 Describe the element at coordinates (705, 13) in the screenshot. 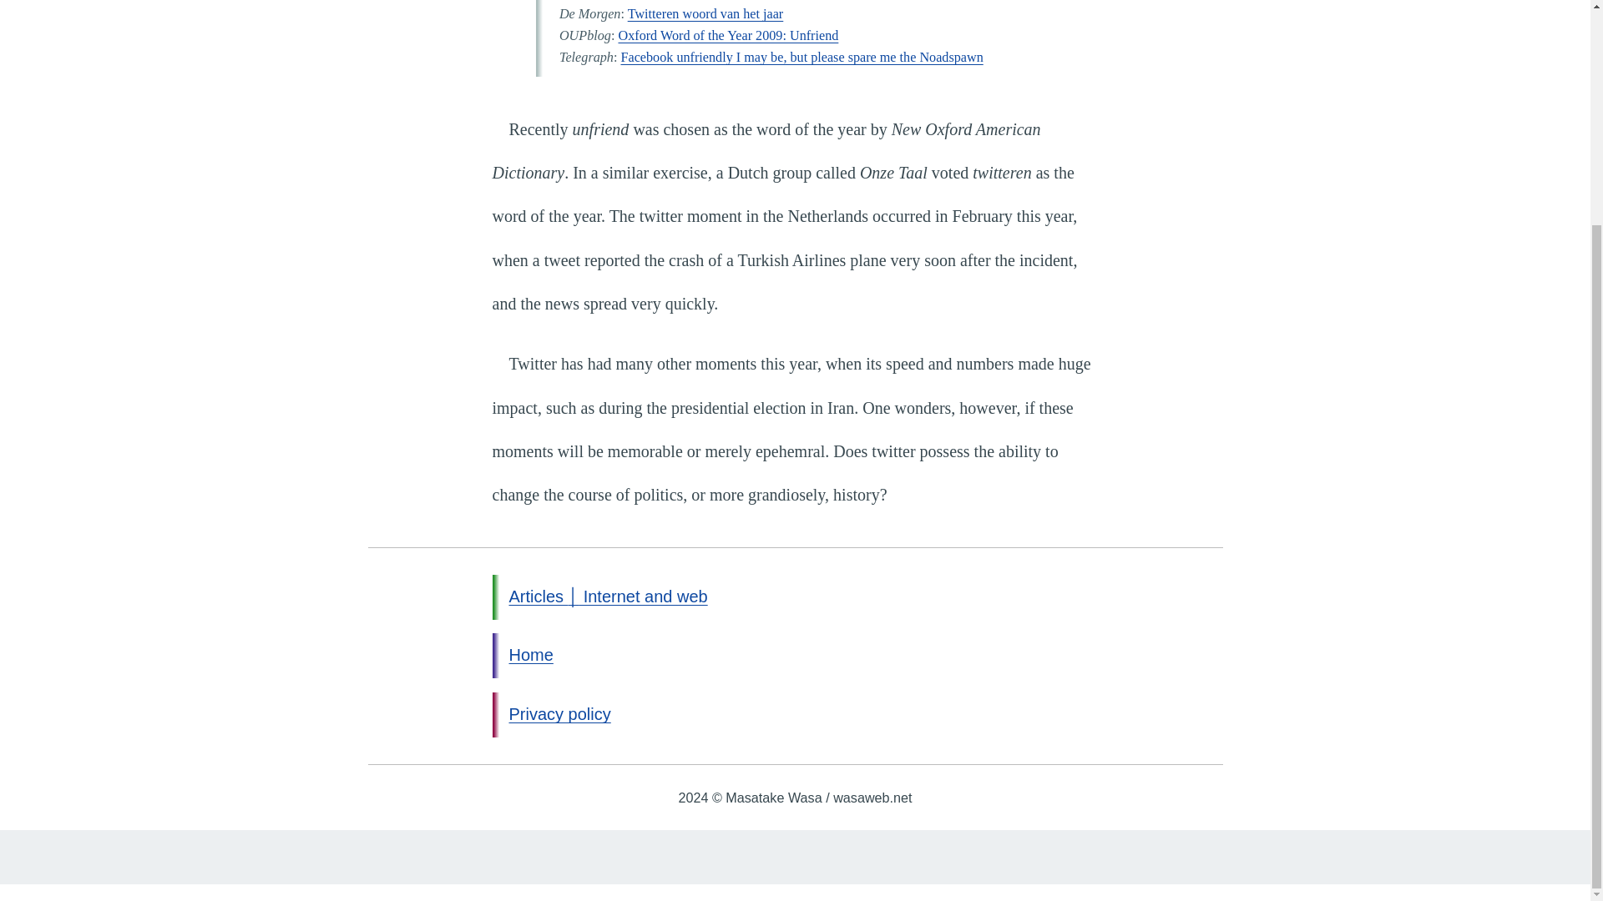

I see `Twitteren woord van het jaar` at that location.